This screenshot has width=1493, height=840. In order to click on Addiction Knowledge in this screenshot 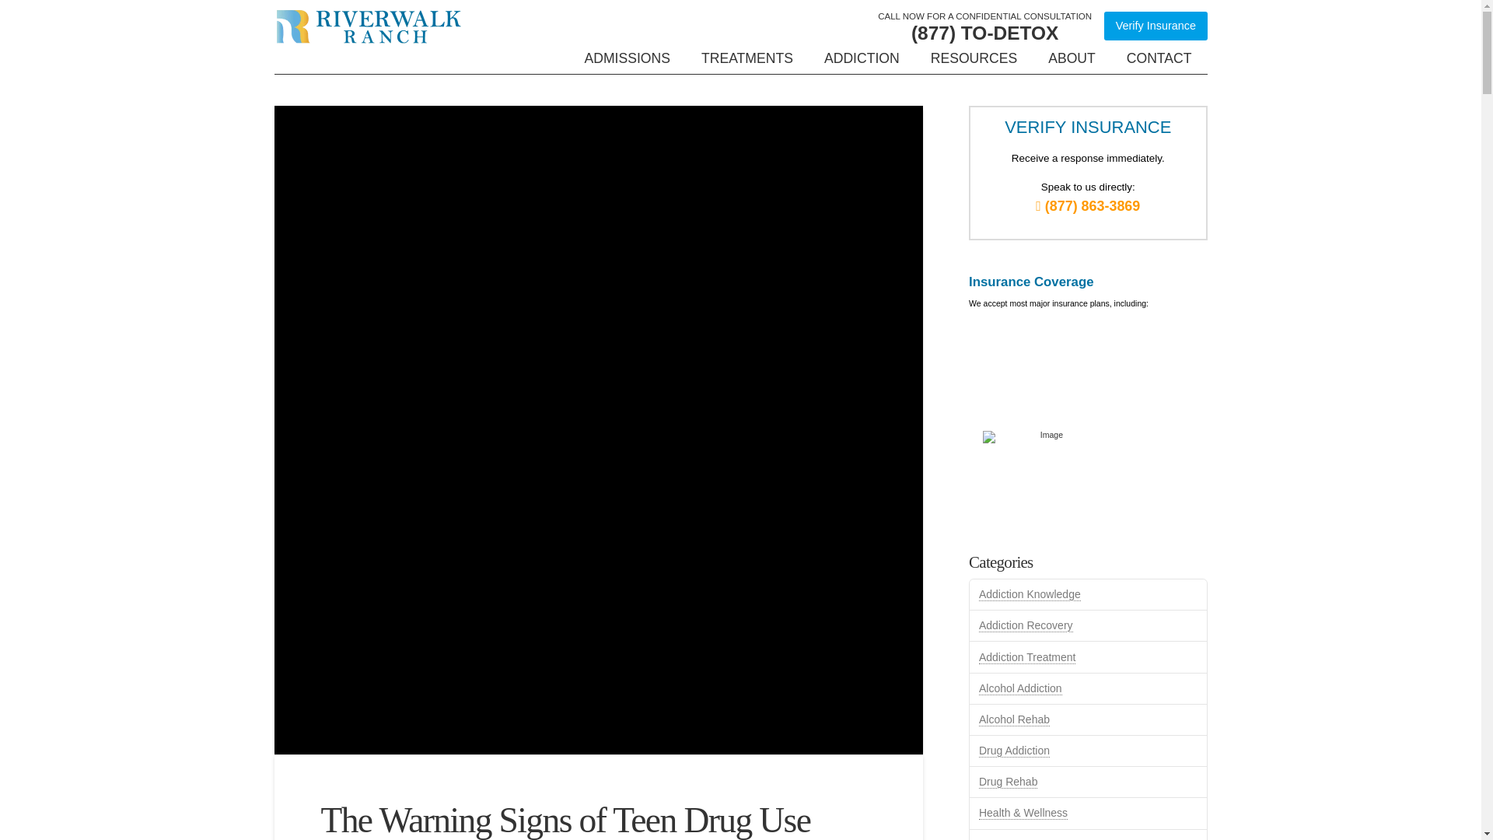, I will do `click(1030, 594)`.